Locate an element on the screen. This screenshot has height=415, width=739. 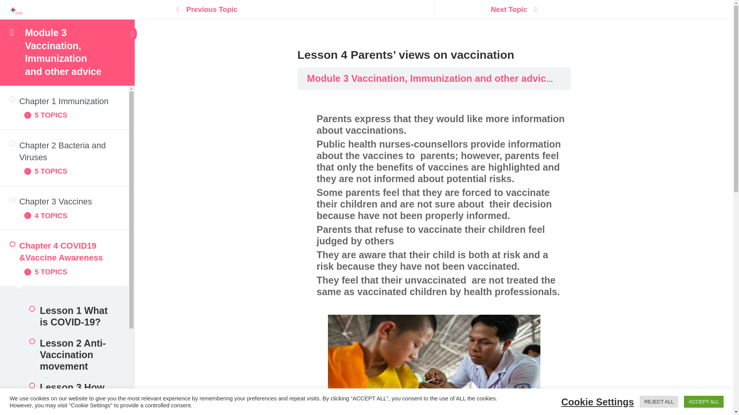
Chapter 2 Bacteria and Viruses is located at coordinates (64, 151).